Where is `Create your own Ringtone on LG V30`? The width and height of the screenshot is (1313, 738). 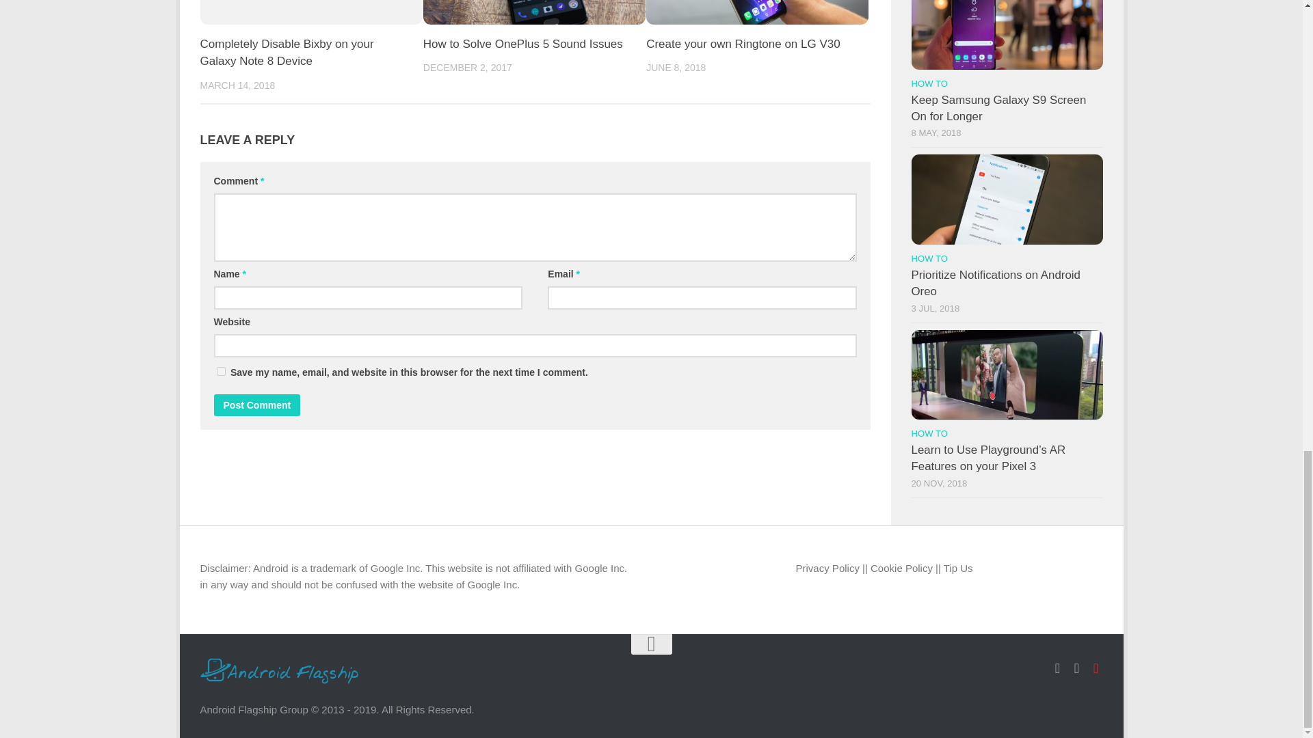 Create your own Ringtone on LG V30 is located at coordinates (743, 44).